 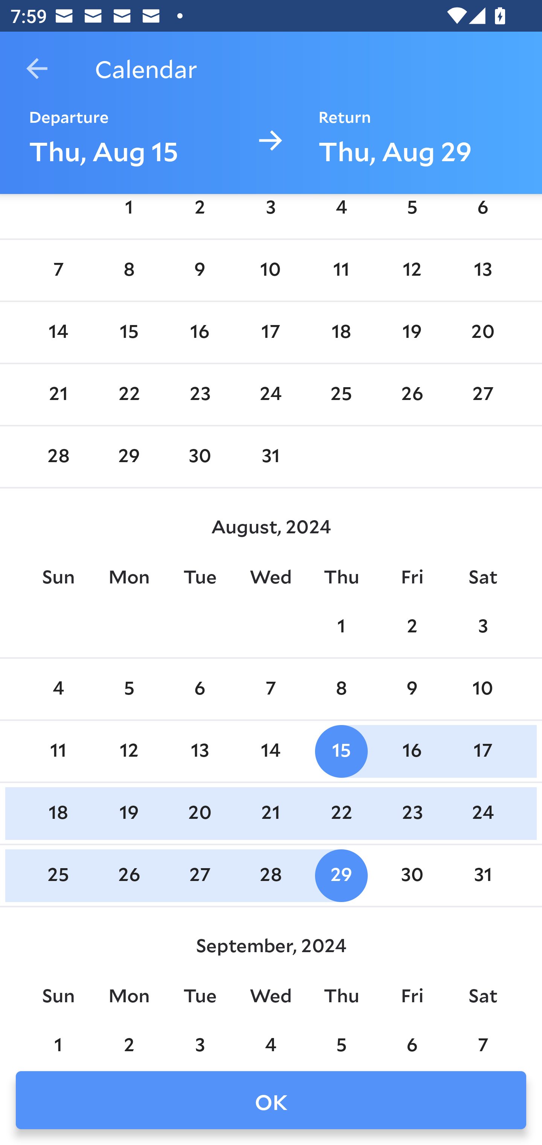 I want to click on 25, so click(x=341, y=395).